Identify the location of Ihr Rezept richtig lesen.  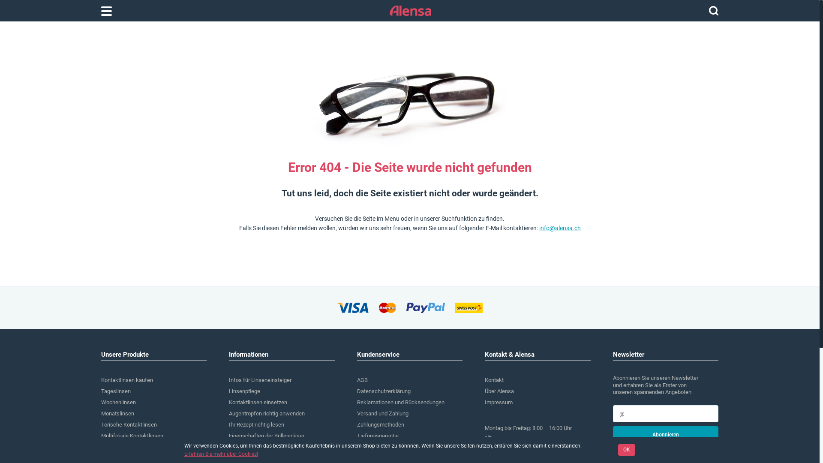
(256, 424).